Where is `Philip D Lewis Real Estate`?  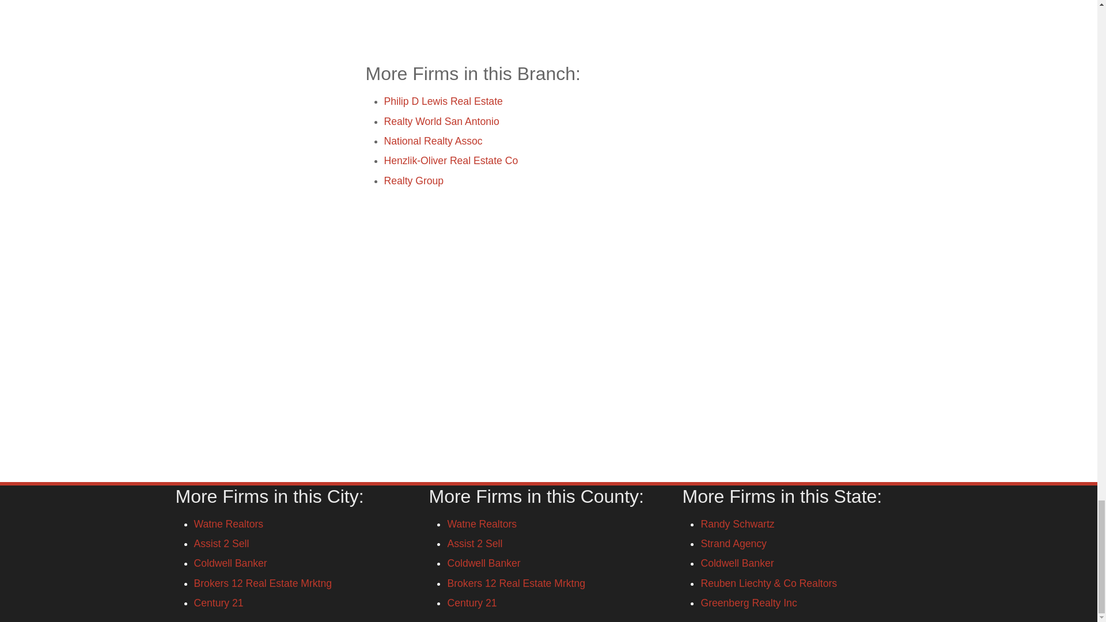 Philip D Lewis Real Estate is located at coordinates (442, 101).